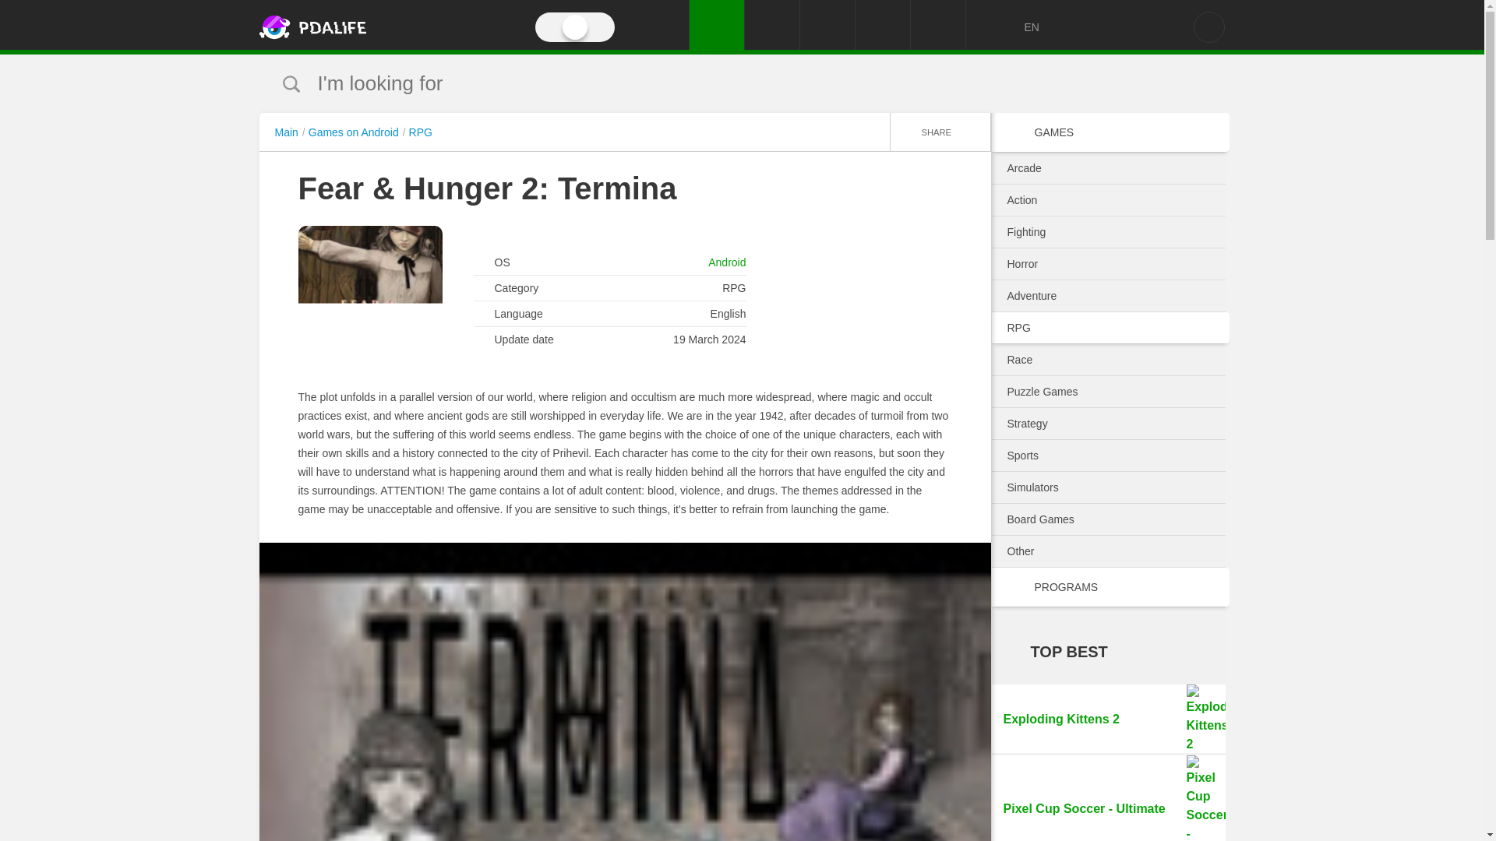 The width and height of the screenshot is (1496, 841). What do you see at coordinates (289, 132) in the screenshot?
I see `Main` at bounding box center [289, 132].